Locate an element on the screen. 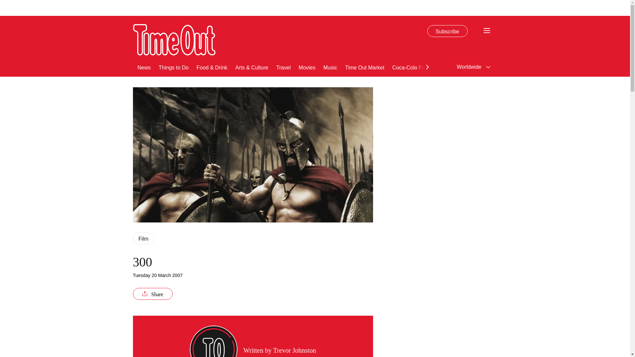  Time Out Market is located at coordinates (365, 67).